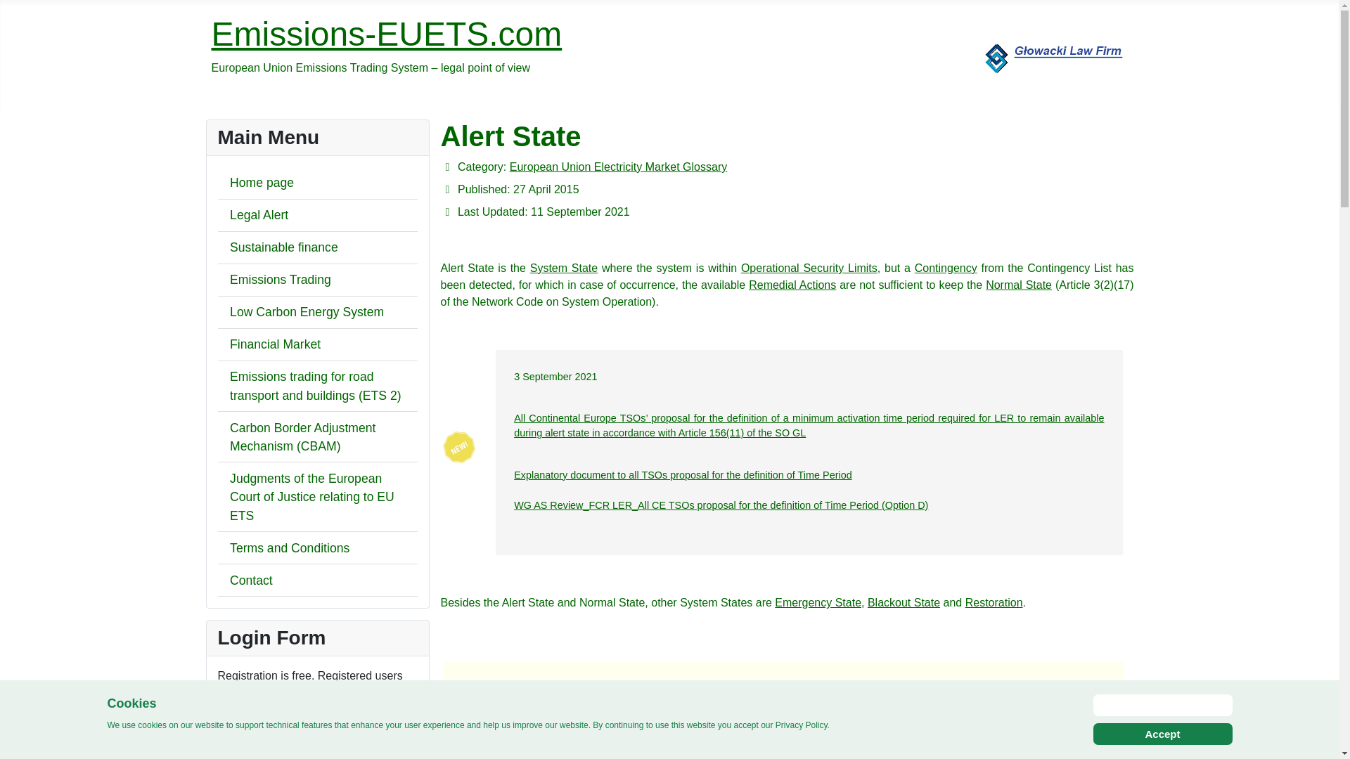 This screenshot has height=759, width=1350. What do you see at coordinates (280, 280) in the screenshot?
I see `Emissions Trading` at bounding box center [280, 280].